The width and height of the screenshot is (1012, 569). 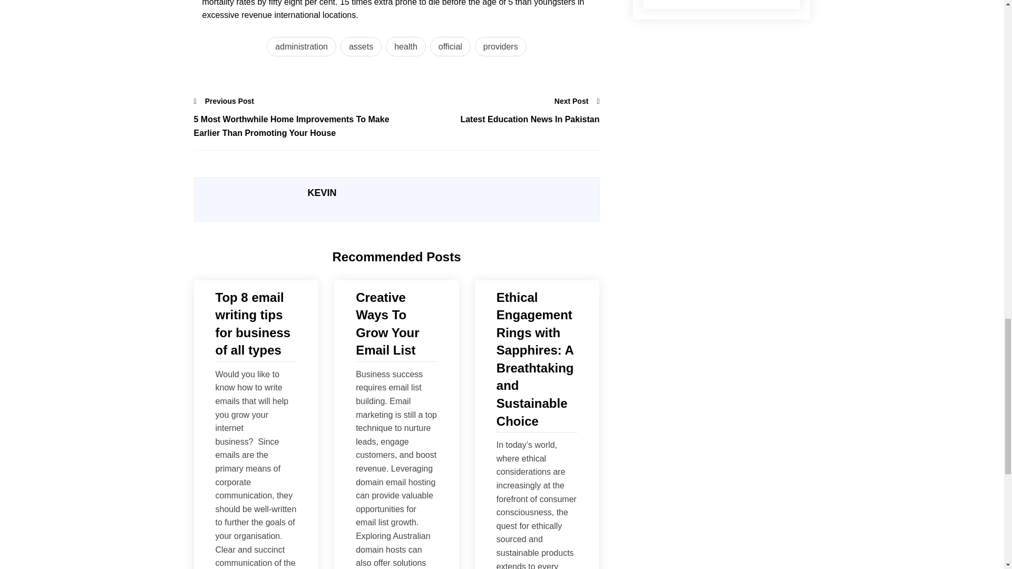 I want to click on official, so click(x=450, y=47).